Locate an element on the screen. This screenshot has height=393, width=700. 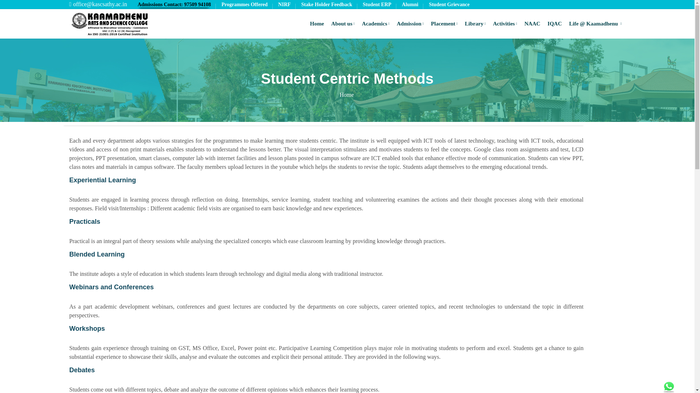
NIRF is located at coordinates (284, 4).